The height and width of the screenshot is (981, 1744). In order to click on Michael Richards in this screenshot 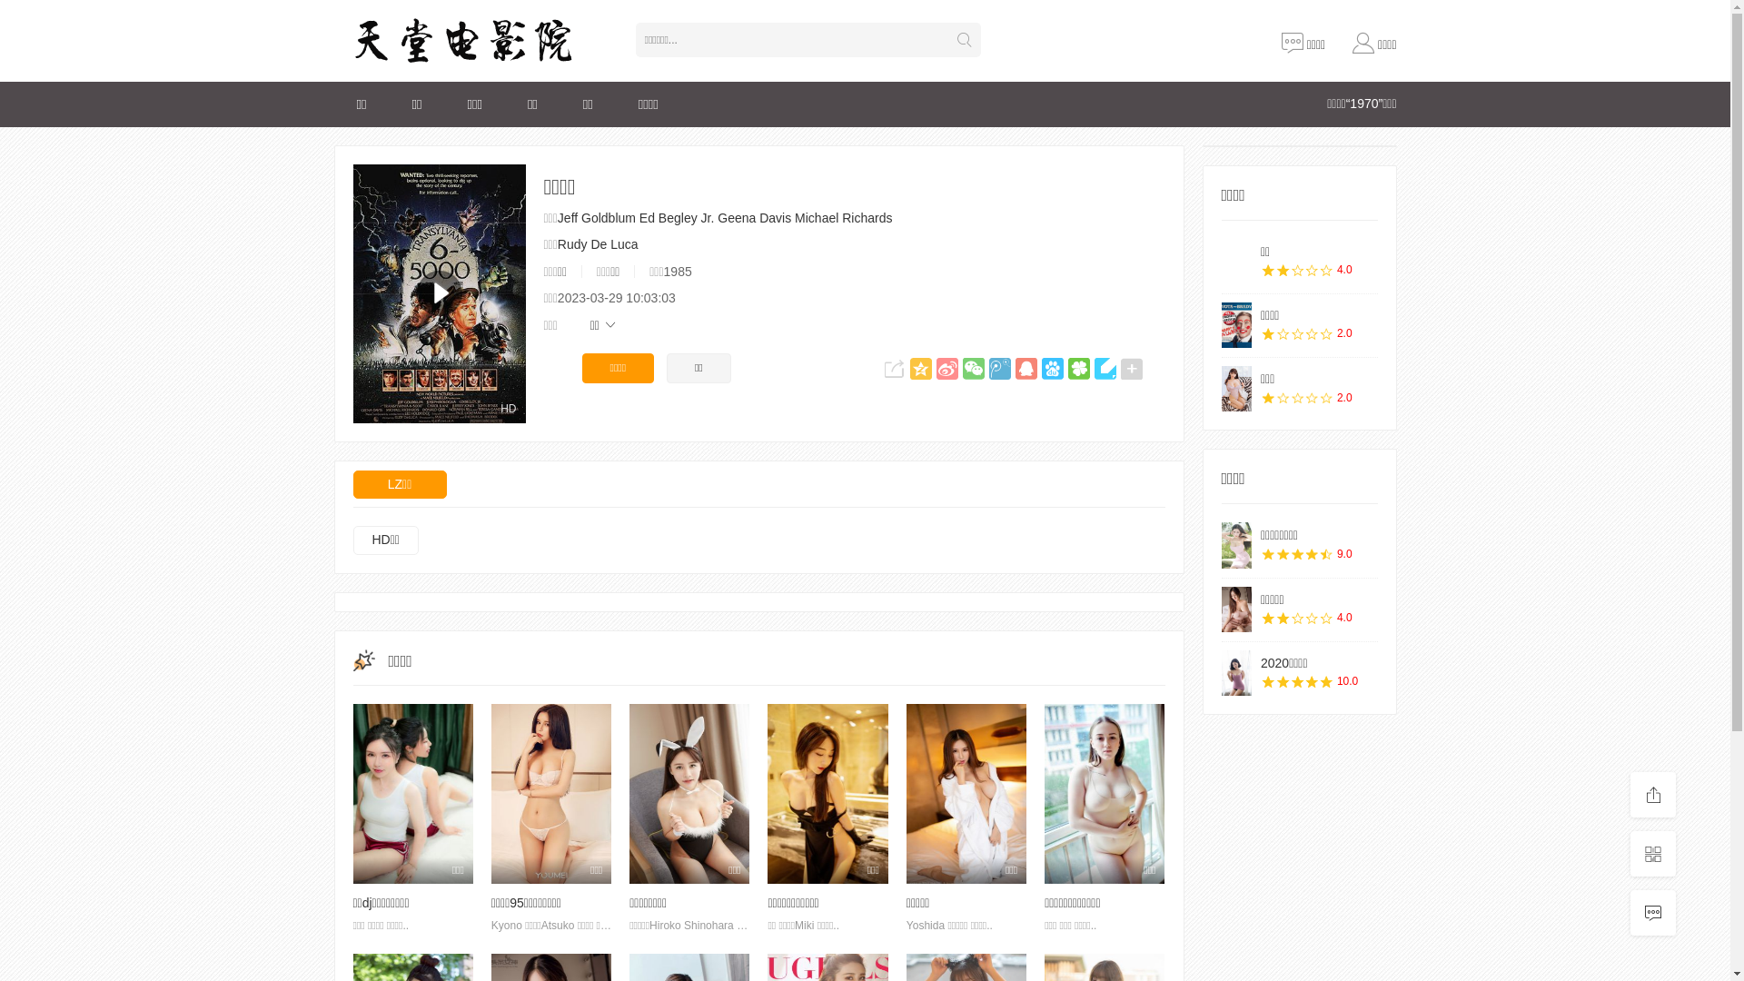, I will do `click(843, 218)`.